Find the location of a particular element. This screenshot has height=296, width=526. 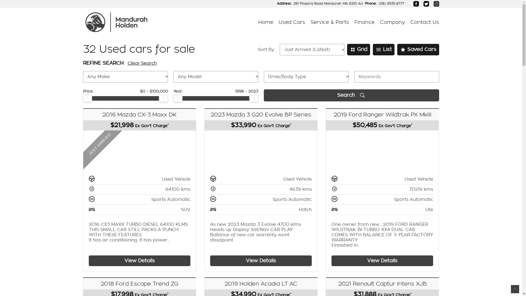

Home is located at coordinates (265, 22).